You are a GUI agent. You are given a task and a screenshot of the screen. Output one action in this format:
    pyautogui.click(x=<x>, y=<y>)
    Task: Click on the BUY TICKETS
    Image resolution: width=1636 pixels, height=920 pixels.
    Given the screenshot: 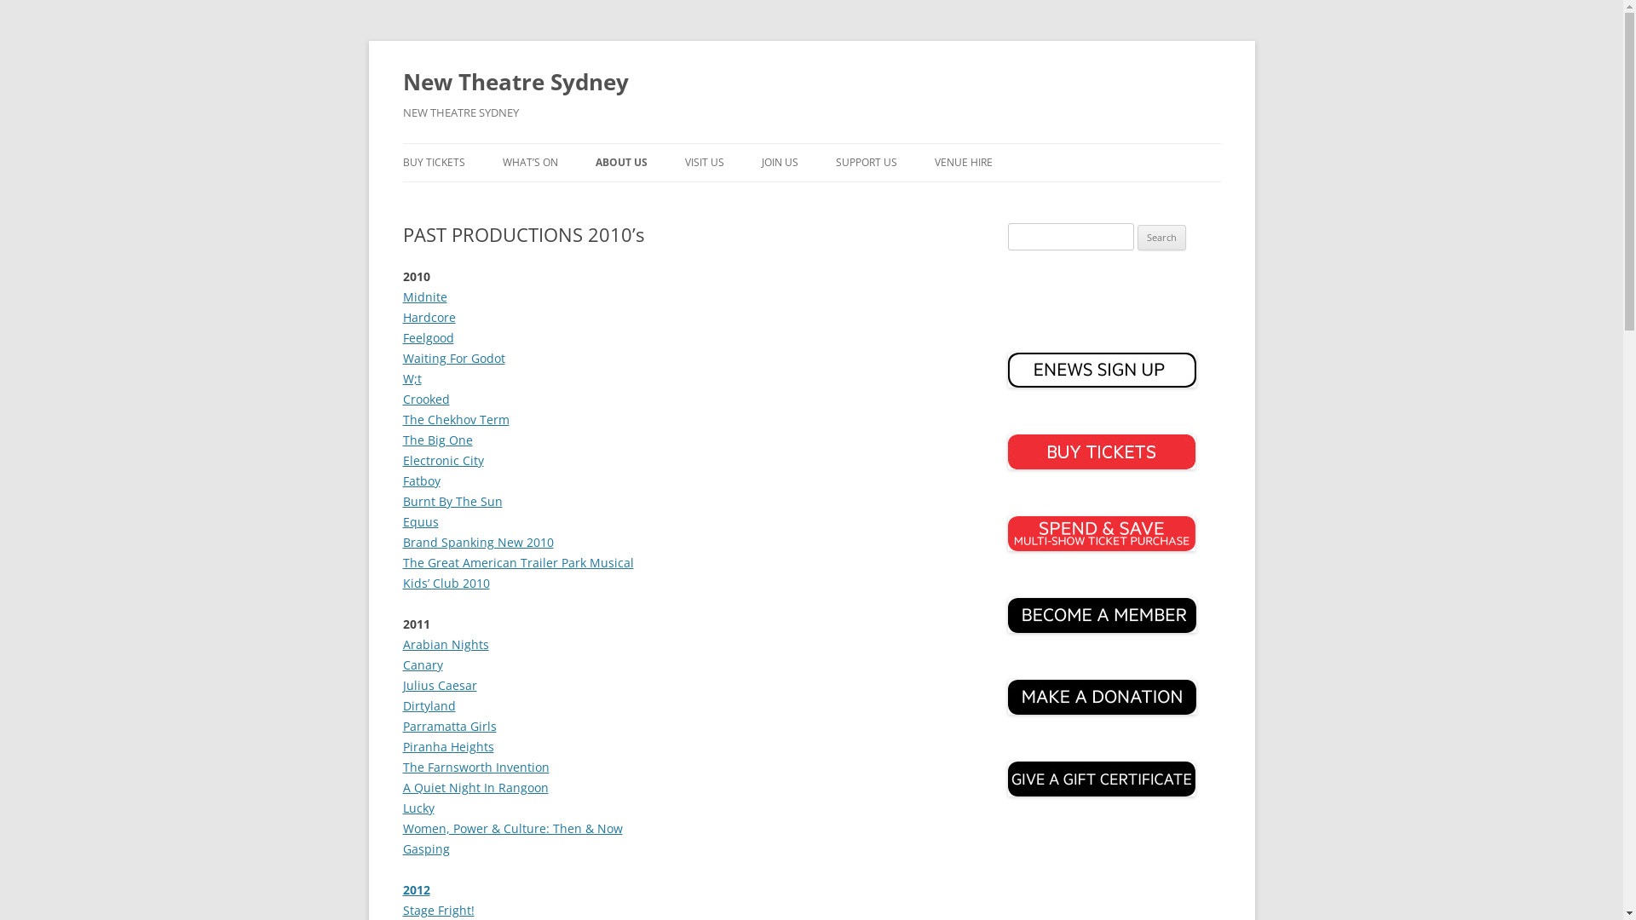 What is the action you would take?
    pyautogui.click(x=433, y=163)
    